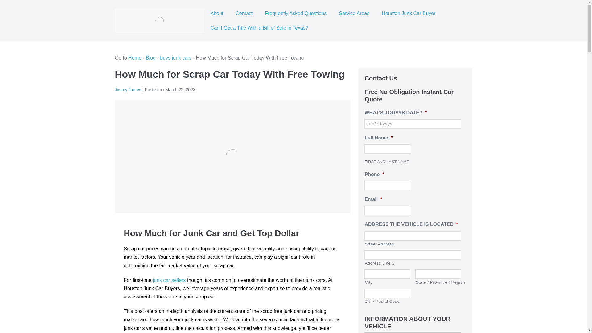 Image resolution: width=592 pixels, height=333 pixels. What do you see at coordinates (128, 89) in the screenshot?
I see `Jimmy James` at bounding box center [128, 89].